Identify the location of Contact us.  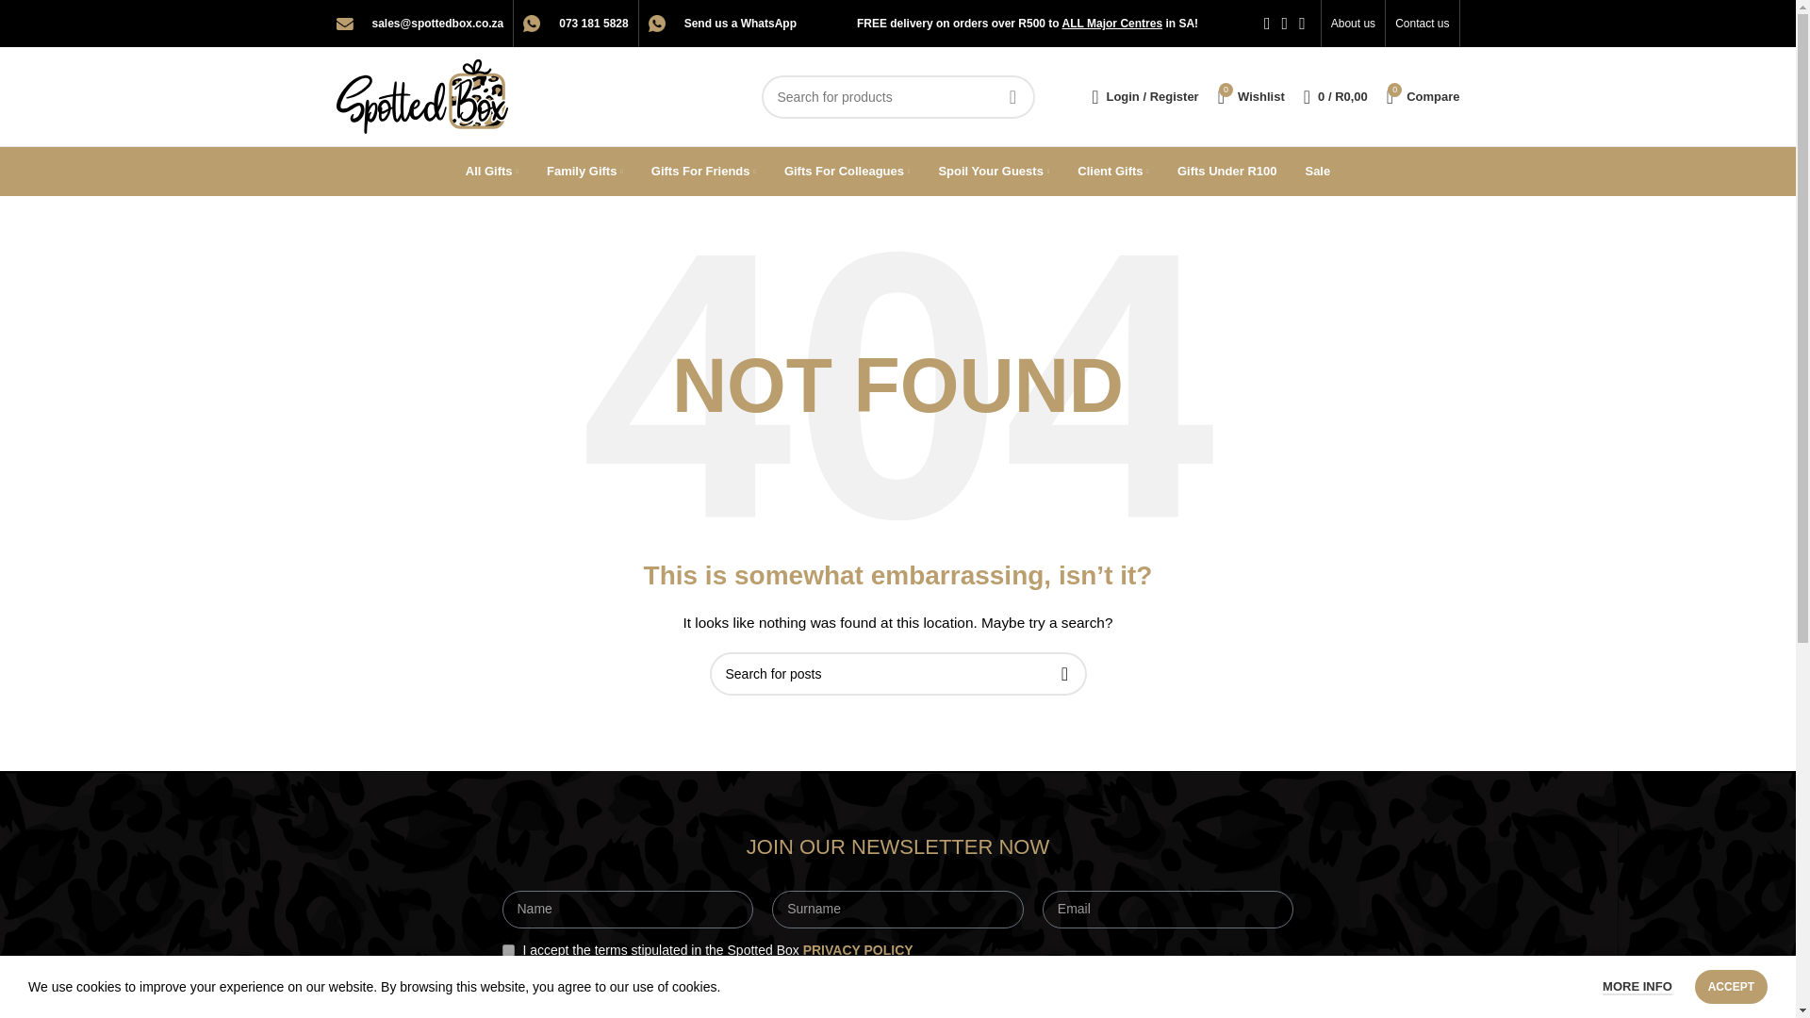
(1251, 96).